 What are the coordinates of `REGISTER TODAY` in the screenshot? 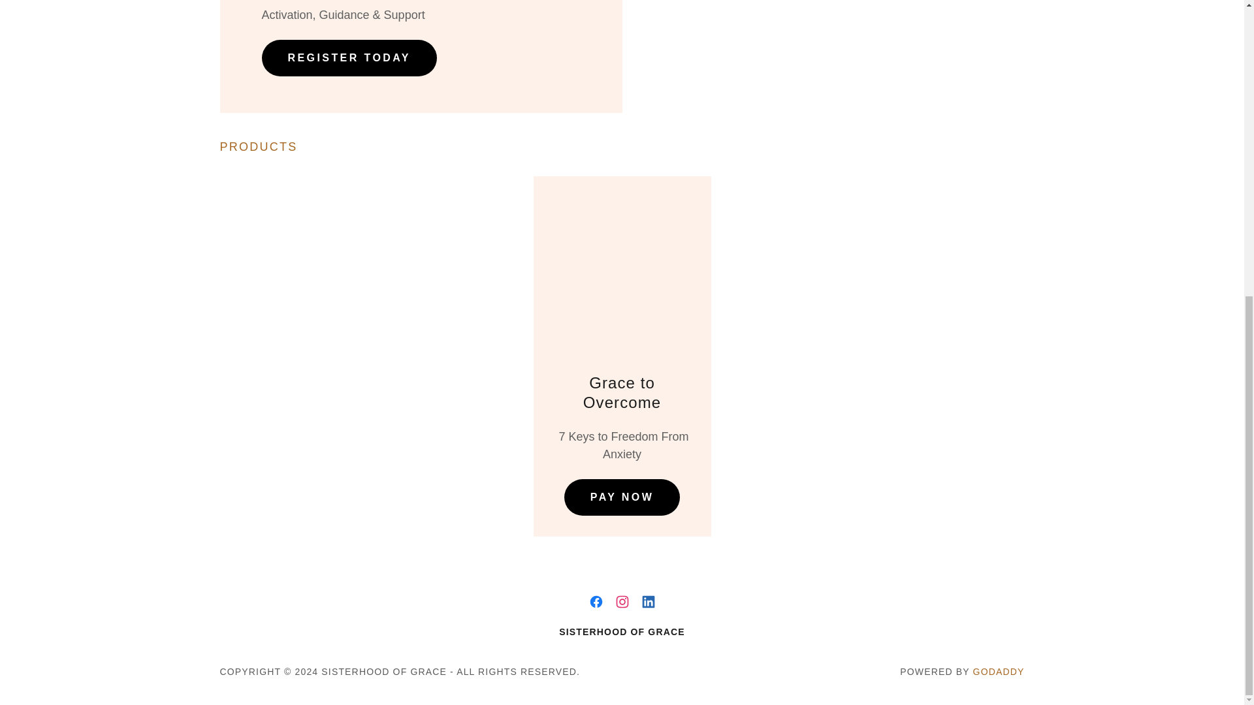 It's located at (349, 57).